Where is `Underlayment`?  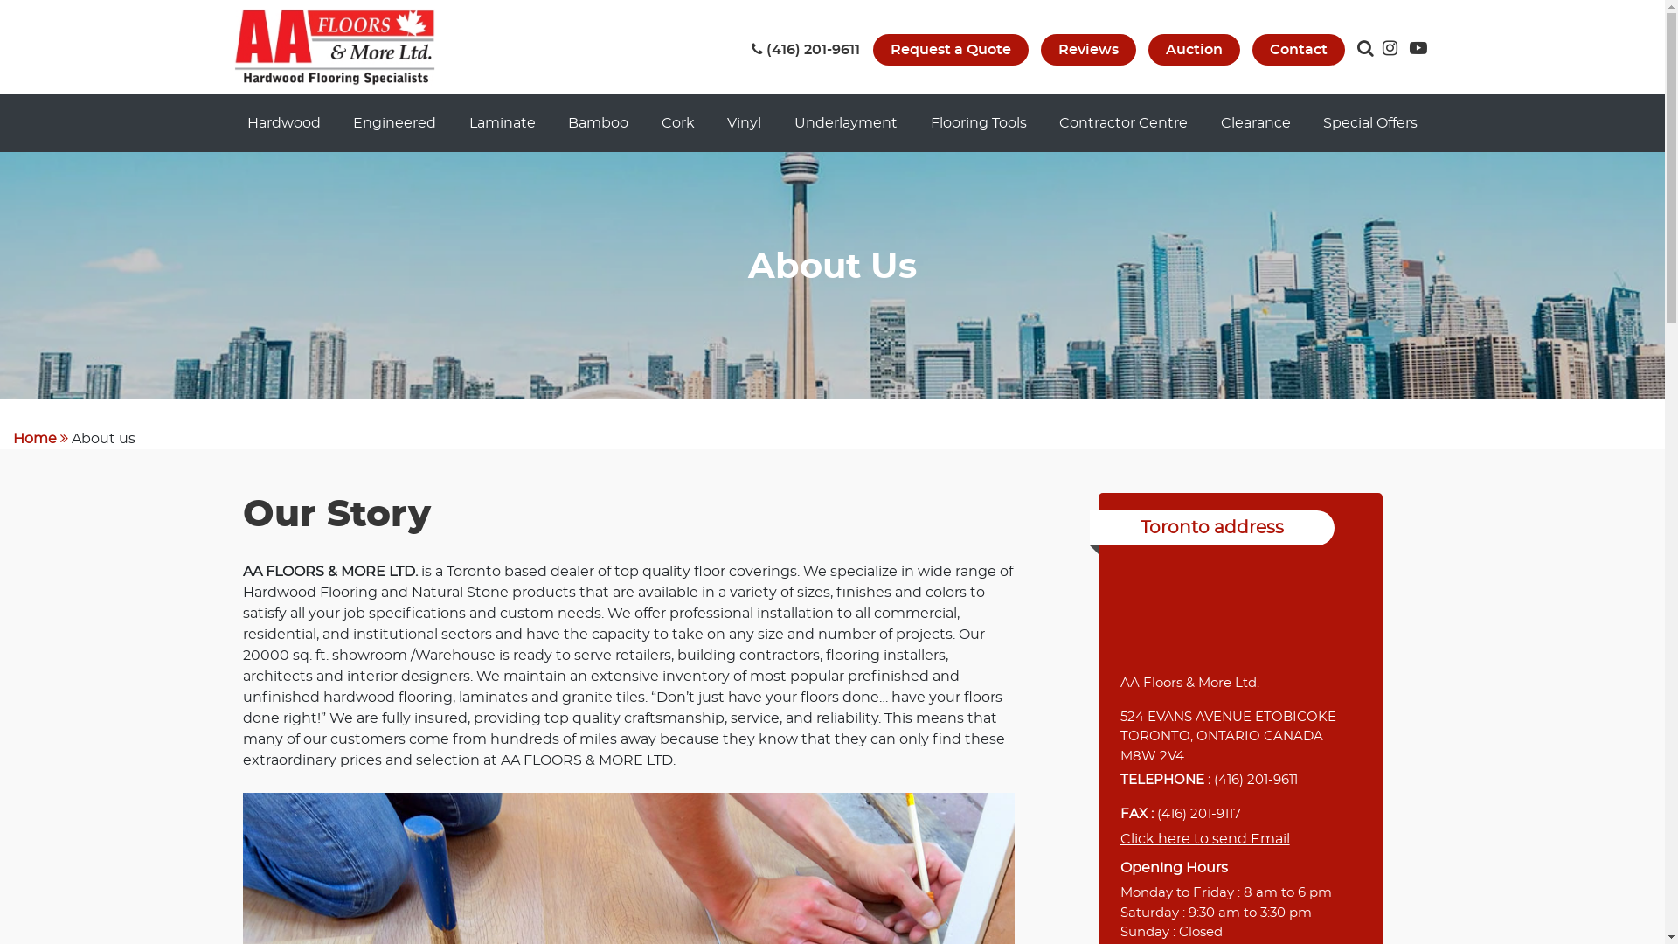 Underlayment is located at coordinates (846, 123).